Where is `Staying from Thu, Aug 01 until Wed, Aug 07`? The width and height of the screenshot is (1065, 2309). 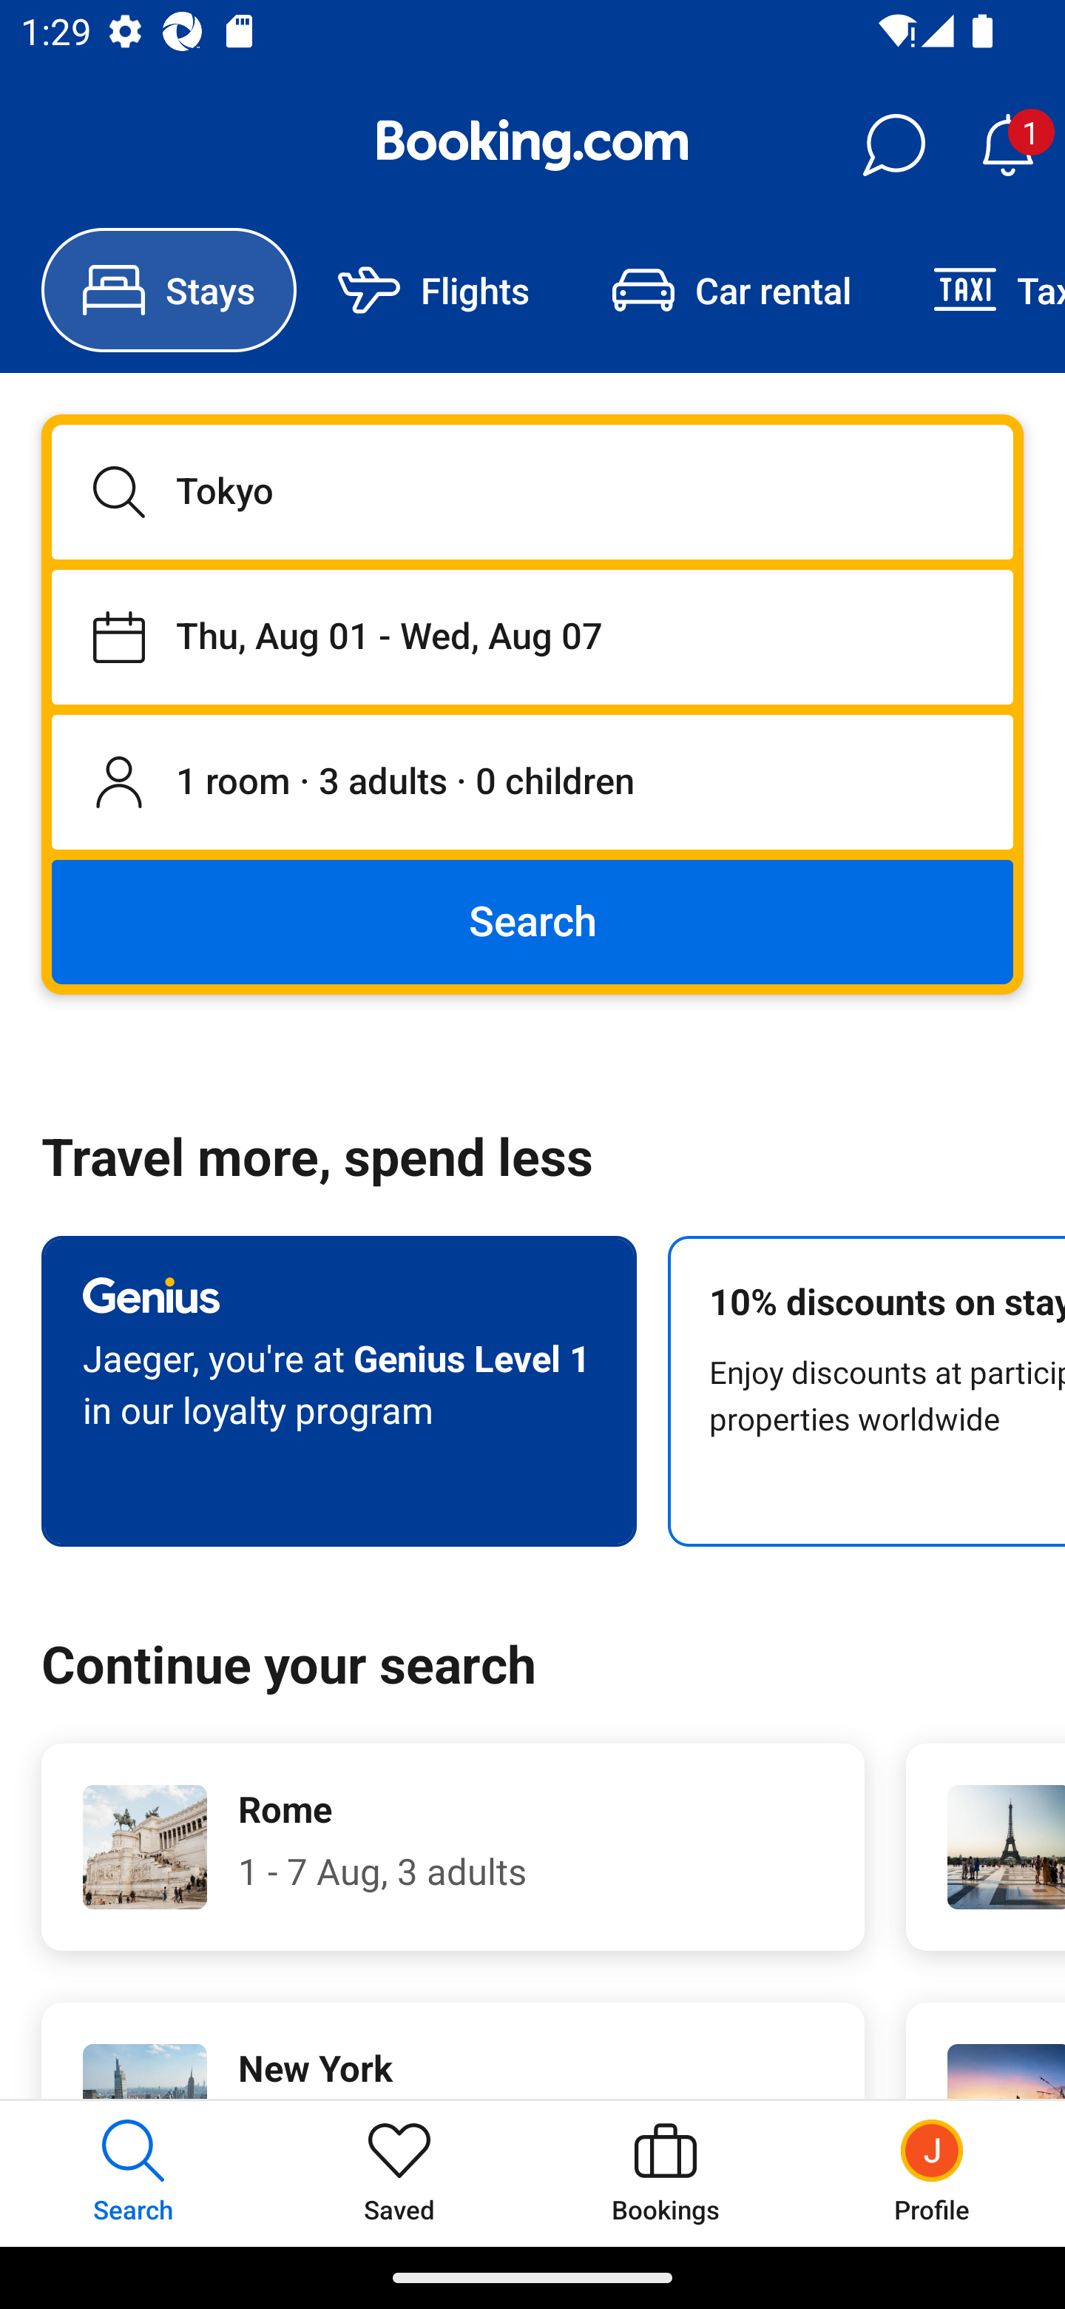 Staying from Thu, Aug 01 until Wed, Aug 07 is located at coordinates (532, 636).